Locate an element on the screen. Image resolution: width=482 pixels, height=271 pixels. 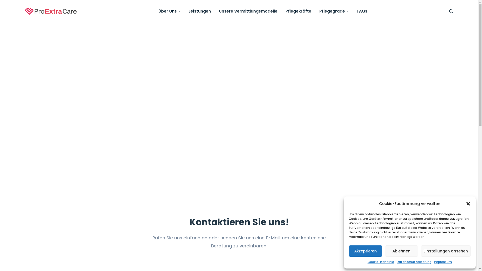
Impressum is located at coordinates (443, 262).